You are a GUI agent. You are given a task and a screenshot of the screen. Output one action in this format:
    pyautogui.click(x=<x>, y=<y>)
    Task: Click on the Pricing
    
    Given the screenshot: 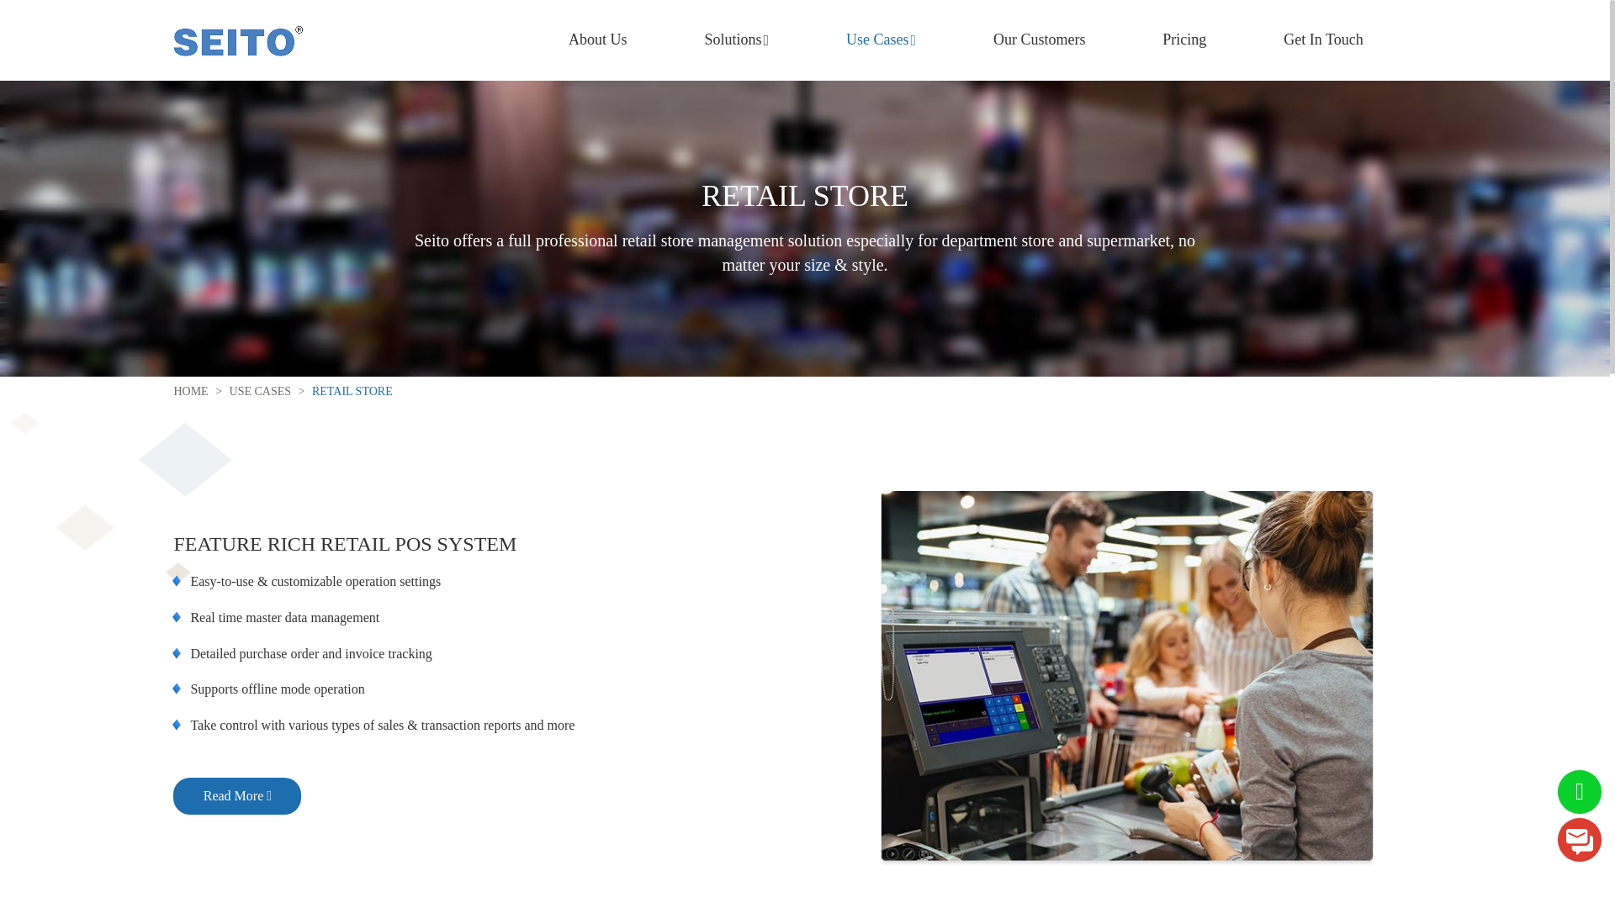 What is the action you would take?
    pyautogui.click(x=1183, y=40)
    